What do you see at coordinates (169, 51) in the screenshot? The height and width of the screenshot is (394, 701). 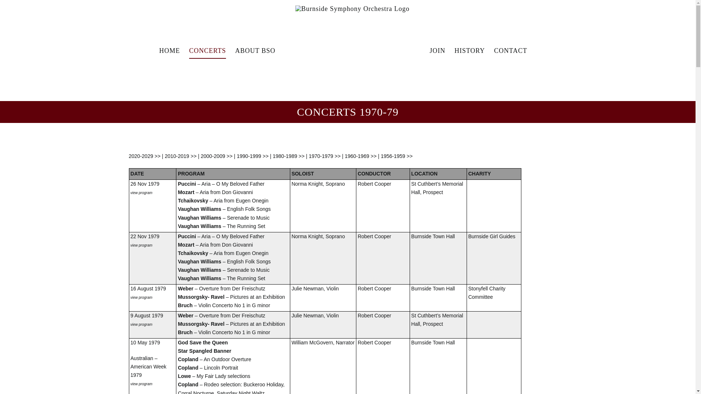 I see `HOME` at bounding box center [169, 51].